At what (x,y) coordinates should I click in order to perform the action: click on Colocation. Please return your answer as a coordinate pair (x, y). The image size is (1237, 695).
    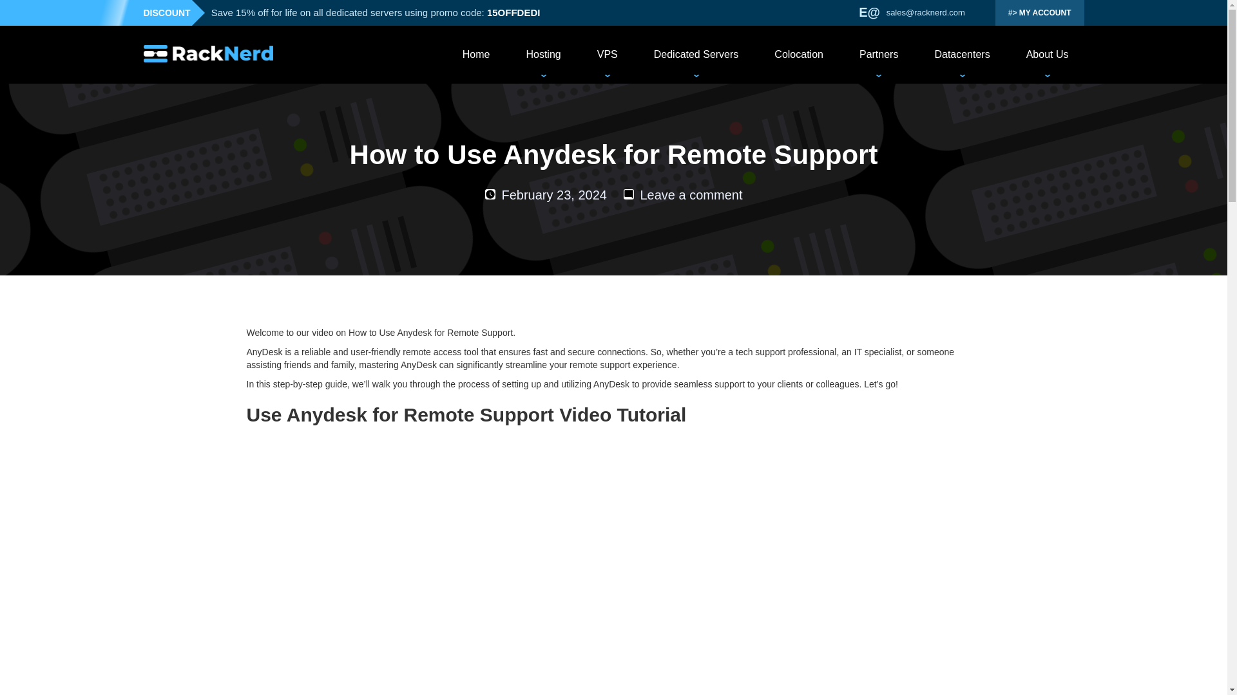
    Looking at the image, I should click on (799, 54).